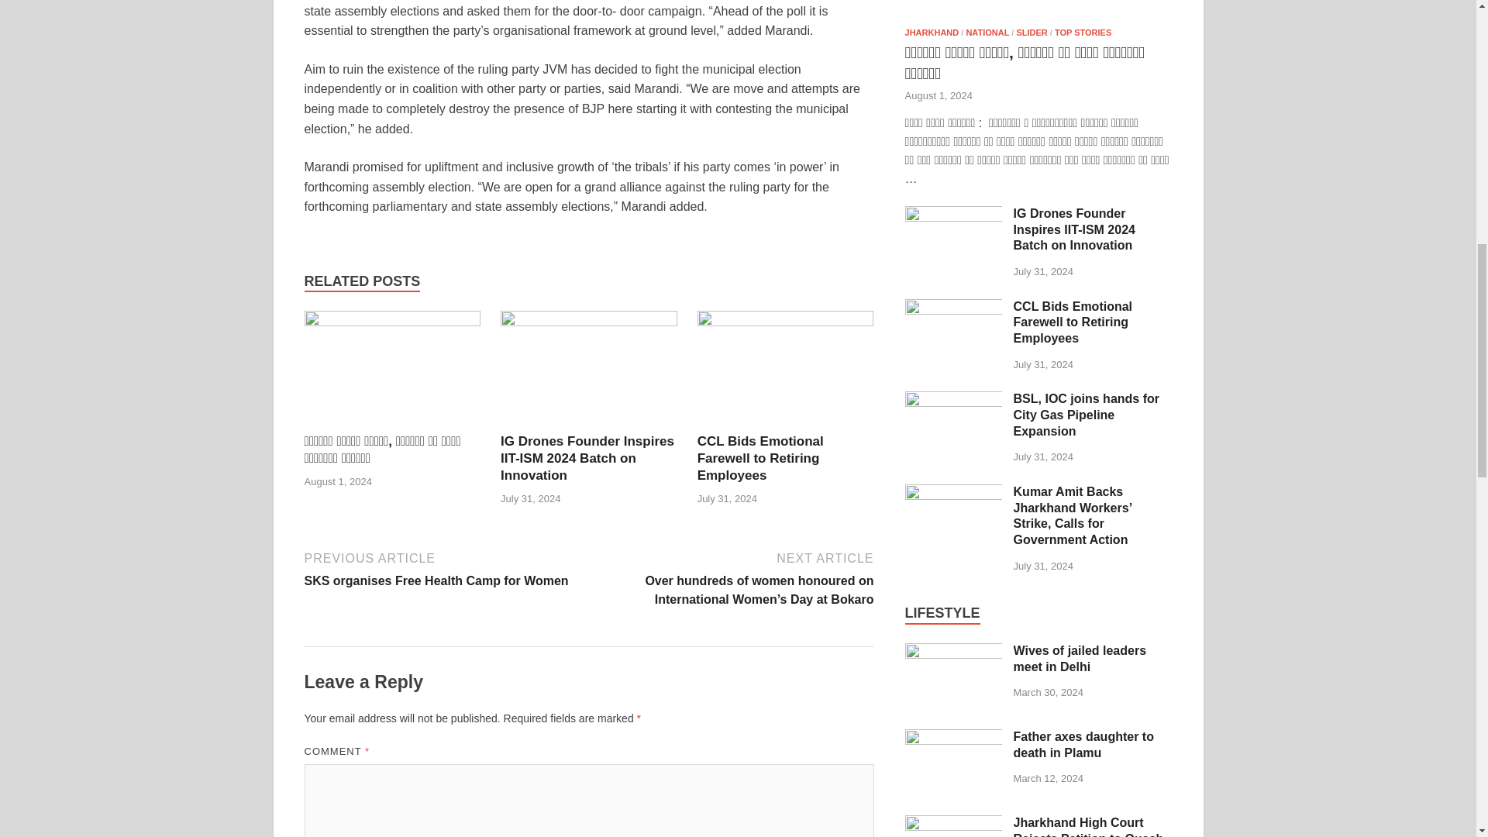 The width and height of the screenshot is (1488, 837). Describe the element at coordinates (953, 307) in the screenshot. I see `IG Drones Founder Inspires IIT-ISM 2024 Batch on Innovation` at that location.